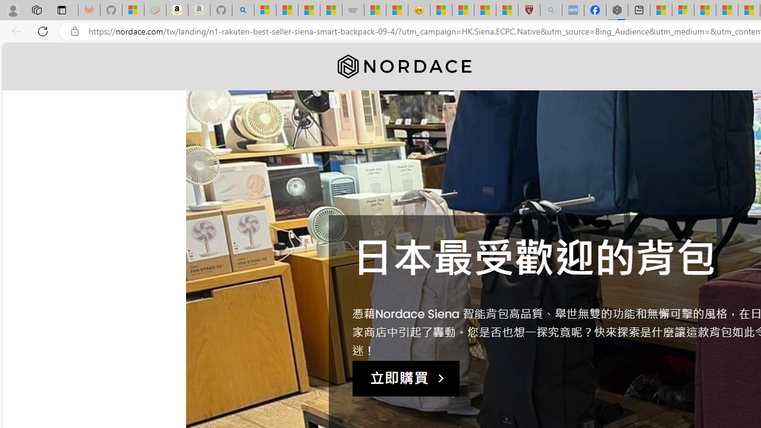 The width and height of the screenshot is (761, 428). What do you see at coordinates (62, 10) in the screenshot?
I see `Tab actions menu` at bounding box center [62, 10].